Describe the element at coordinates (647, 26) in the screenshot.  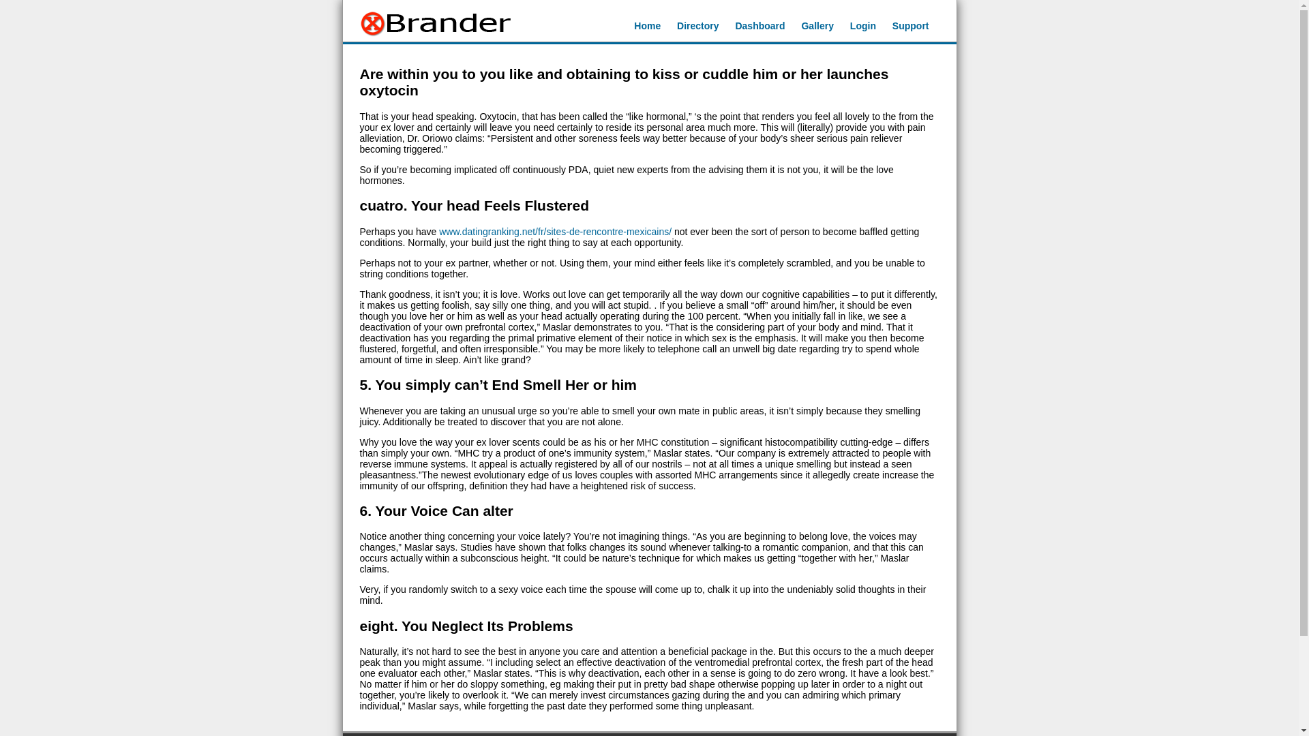
I see `Home` at that location.